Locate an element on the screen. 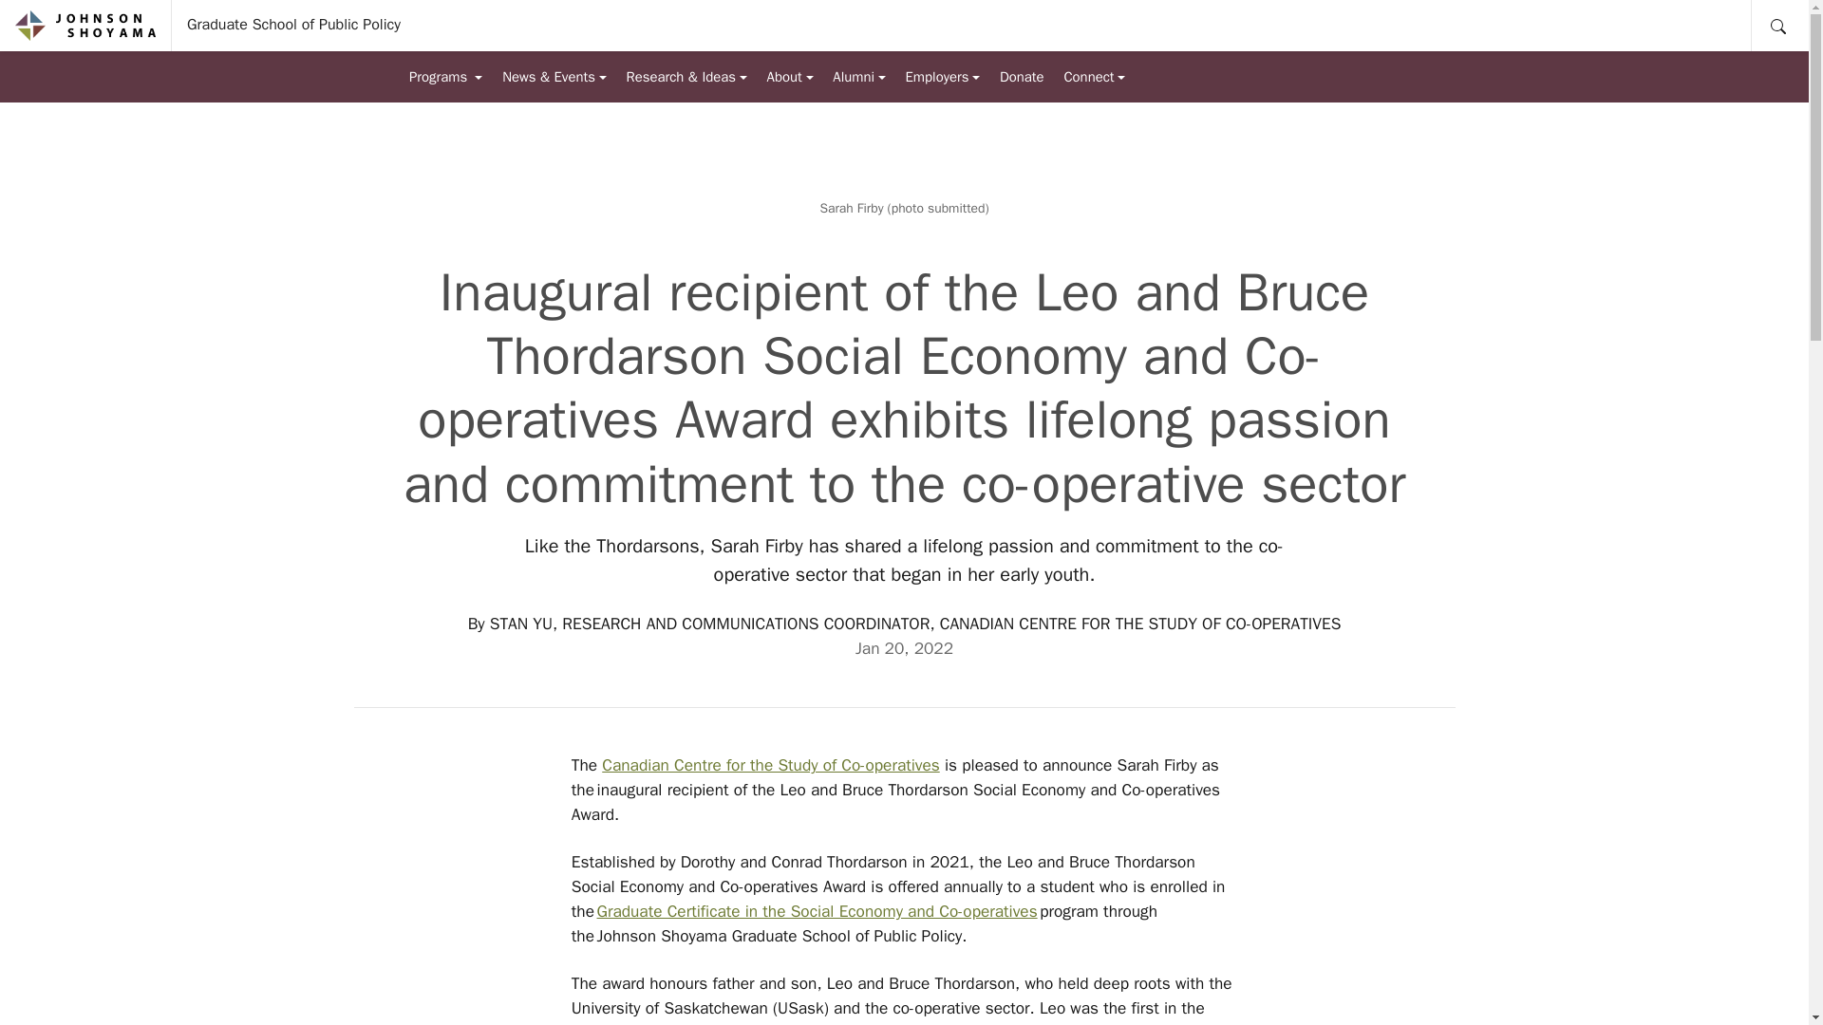 The image size is (1823, 1025). Programs is located at coordinates (445, 77).